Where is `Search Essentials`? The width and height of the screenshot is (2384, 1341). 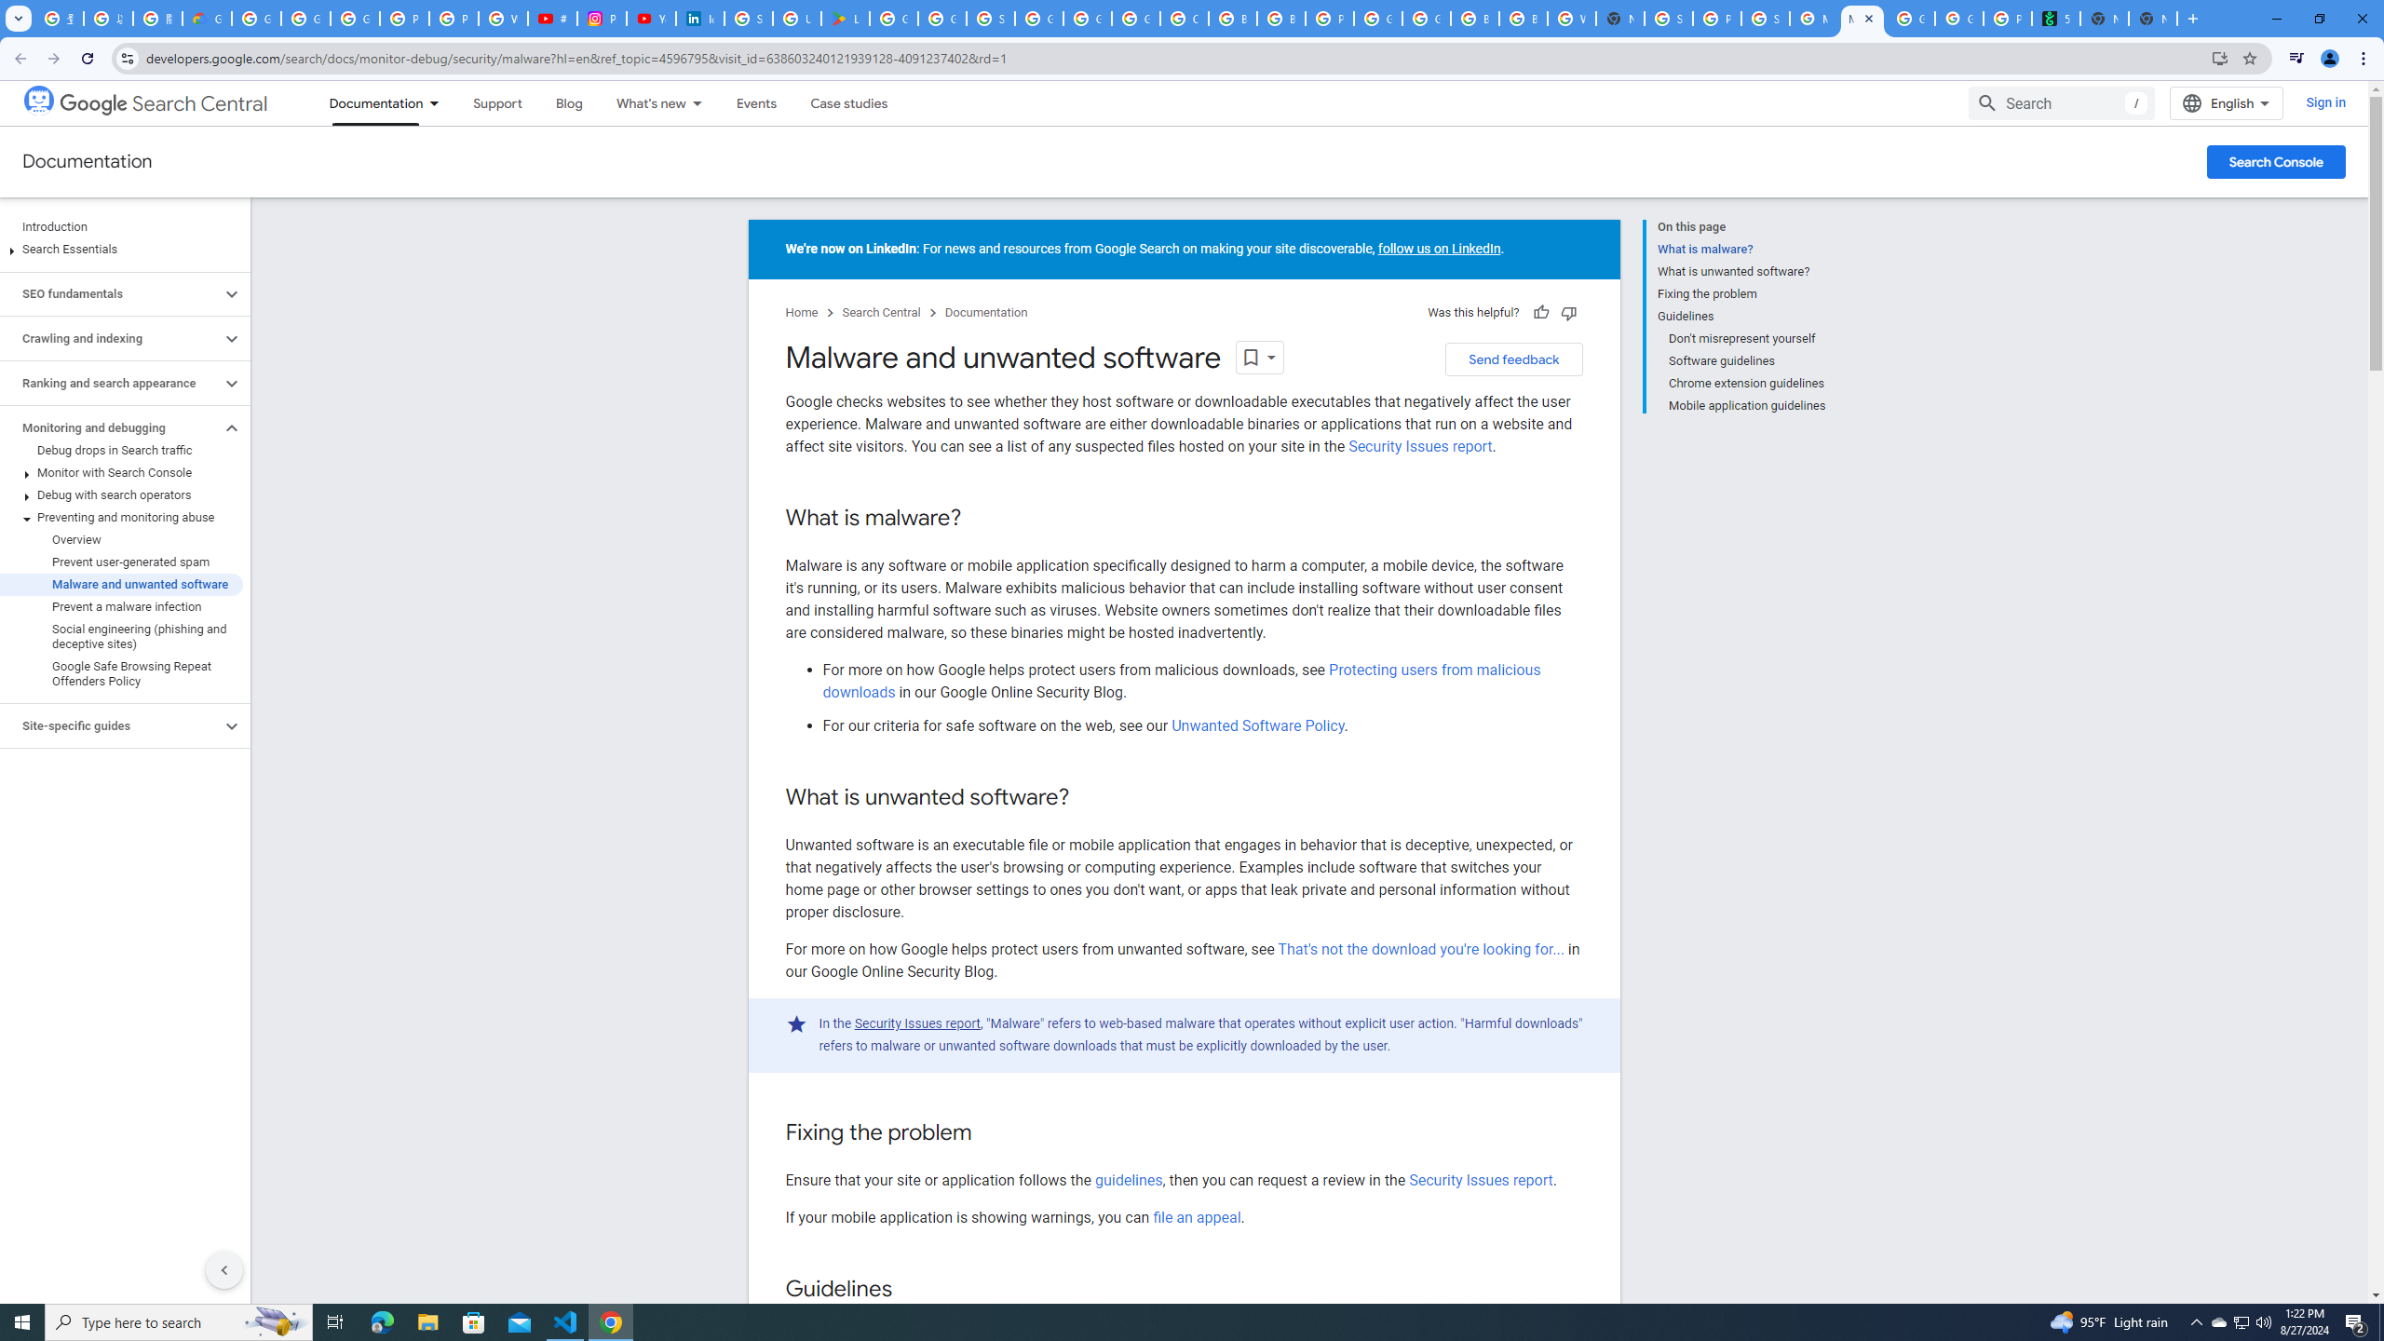
Search Essentials is located at coordinates (121, 250).